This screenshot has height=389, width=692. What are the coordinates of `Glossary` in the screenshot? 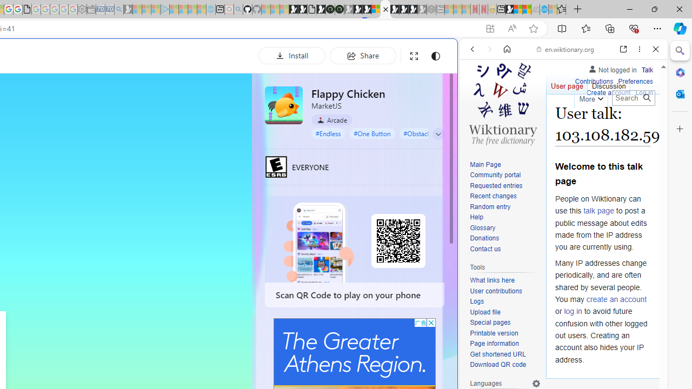 It's located at (505, 228).